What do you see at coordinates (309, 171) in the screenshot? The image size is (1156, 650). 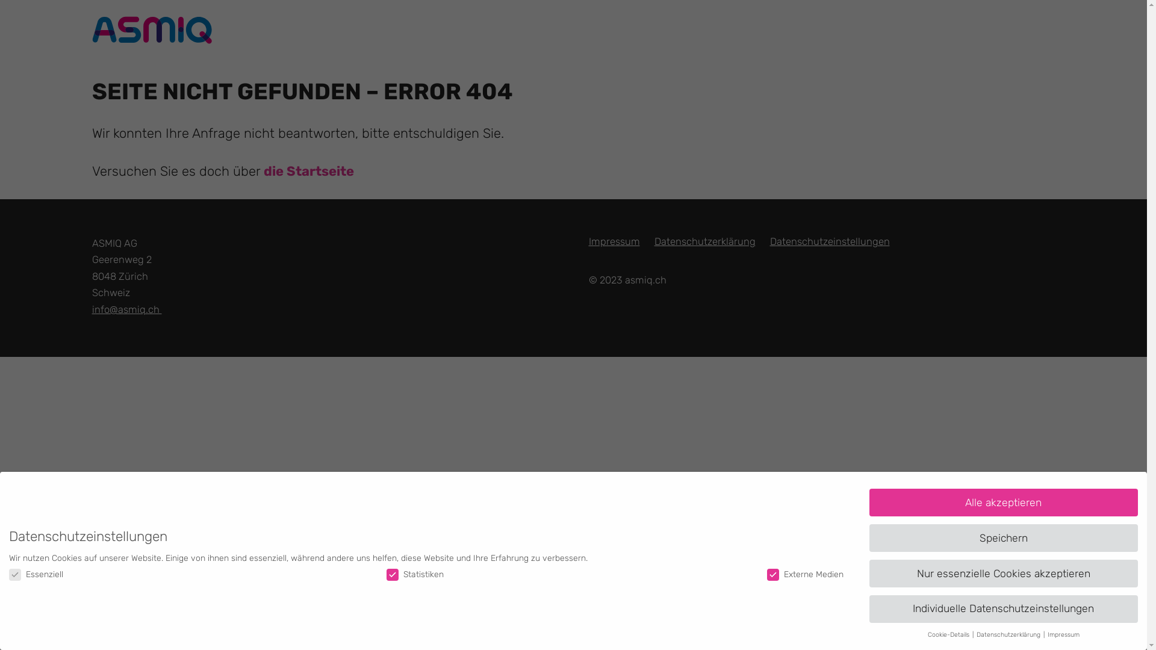 I see `die Startseite` at bounding box center [309, 171].